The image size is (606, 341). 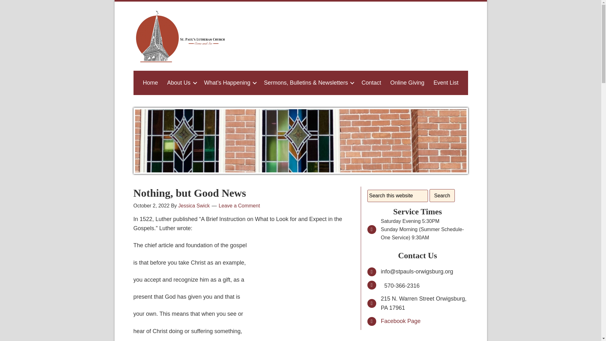 I want to click on Online Giving, so click(x=407, y=83).